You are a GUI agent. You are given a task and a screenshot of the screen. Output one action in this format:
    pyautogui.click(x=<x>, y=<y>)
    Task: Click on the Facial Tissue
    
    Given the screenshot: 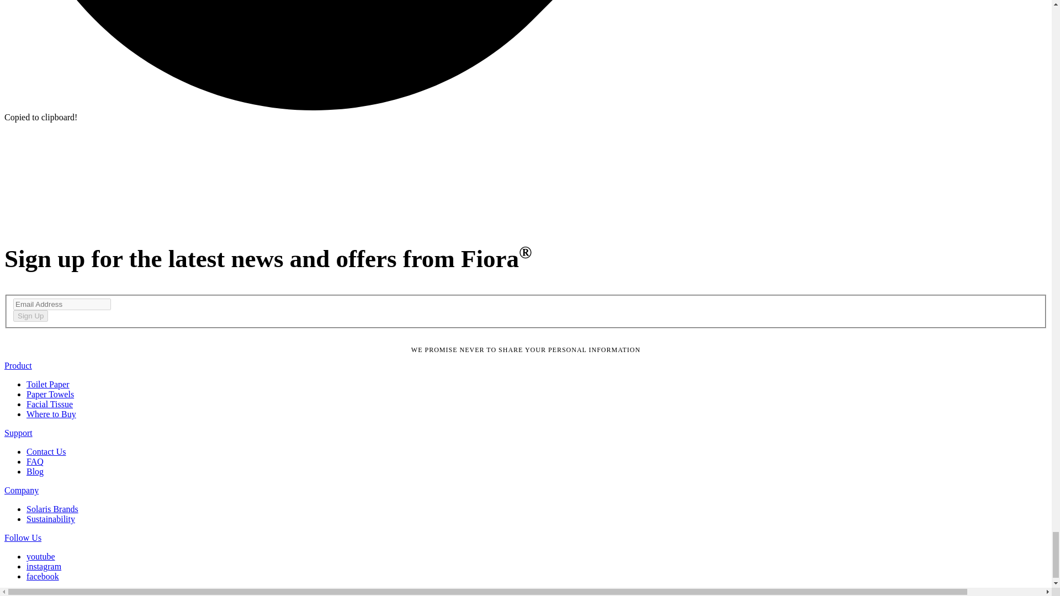 What is the action you would take?
    pyautogui.click(x=50, y=404)
    